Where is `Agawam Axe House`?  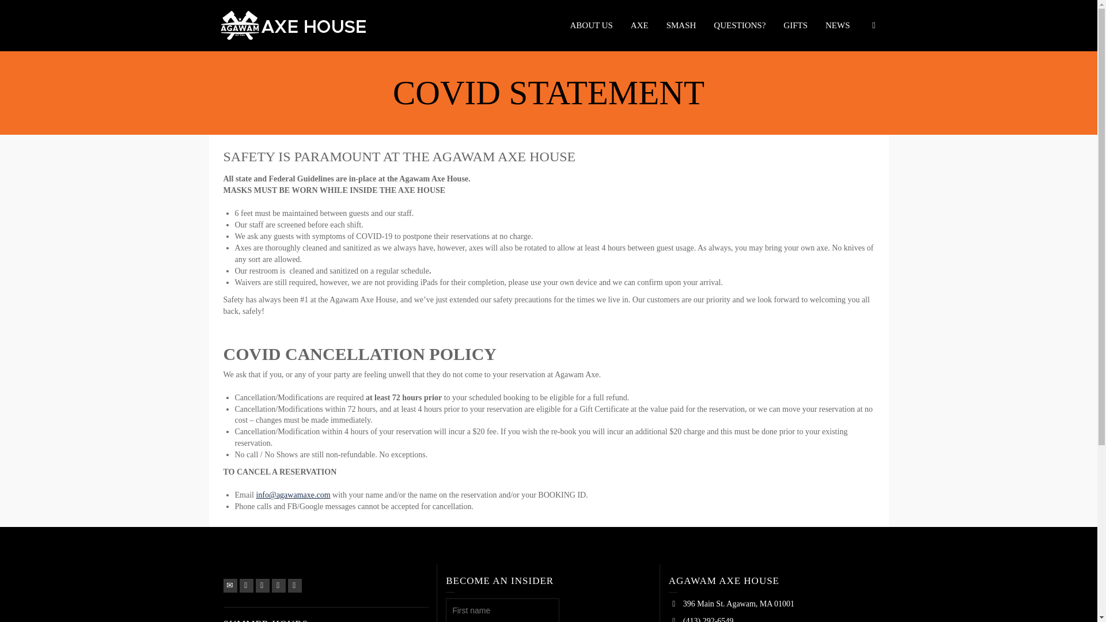 Agawam Axe House is located at coordinates (294, 24).